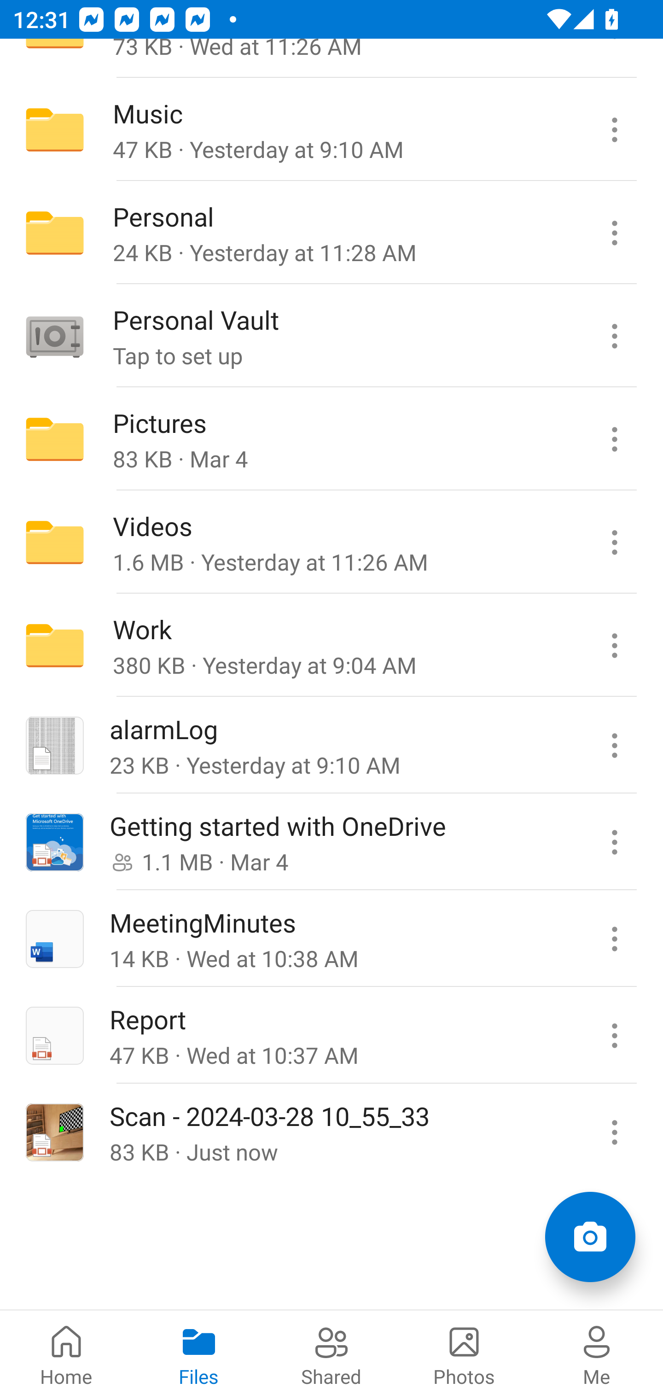 This screenshot has height=1400, width=663. What do you see at coordinates (614, 542) in the screenshot?
I see `Videos commands` at bounding box center [614, 542].